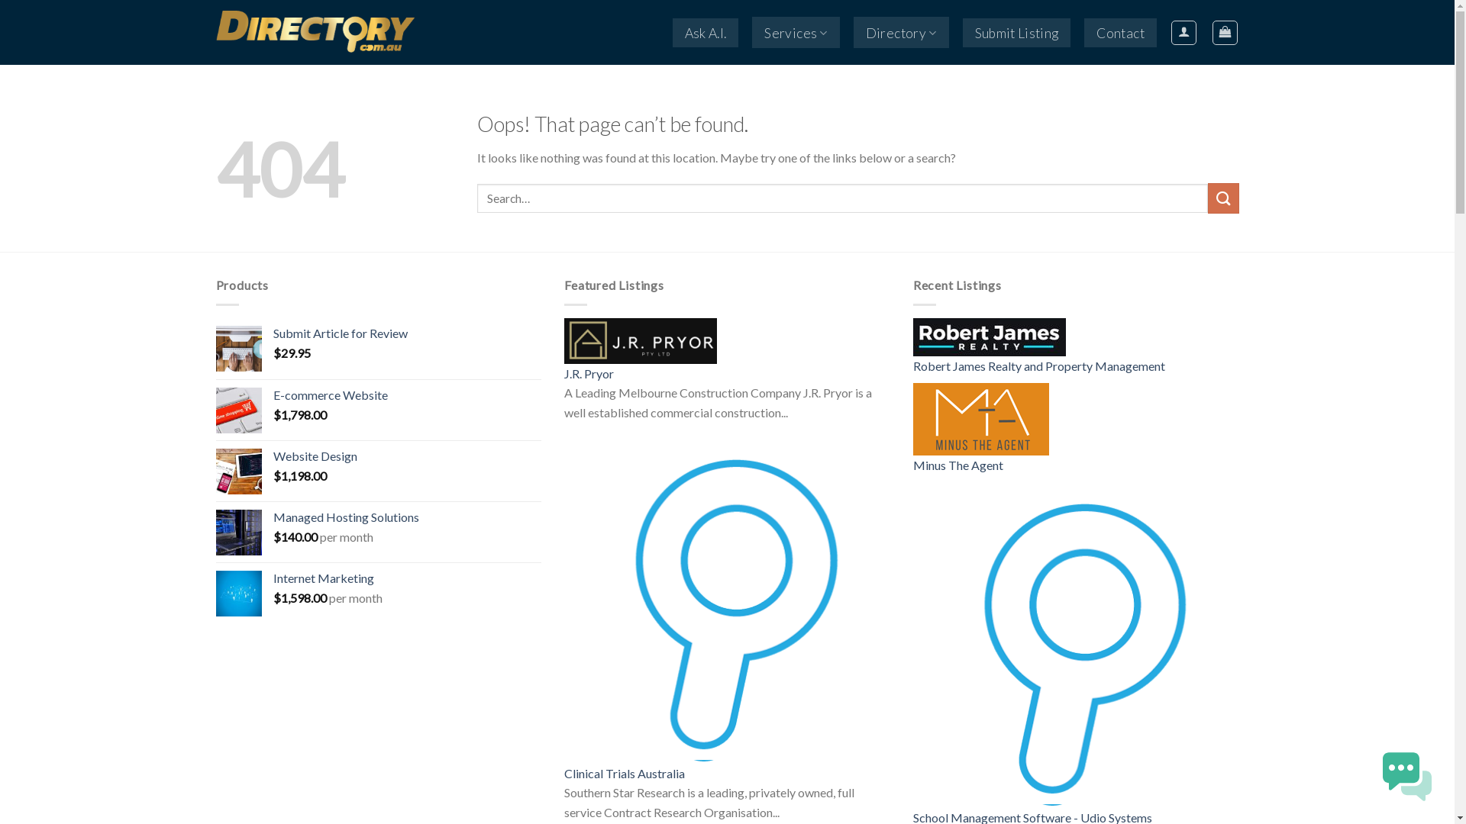 The image size is (1466, 824). Describe the element at coordinates (641, 341) in the screenshot. I see `J.R. Pryor` at that location.